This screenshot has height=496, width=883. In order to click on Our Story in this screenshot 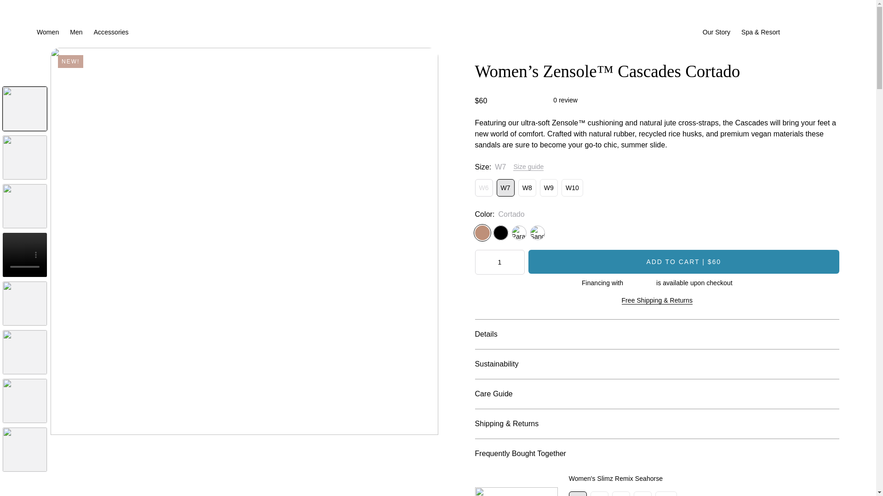, I will do `click(717, 32)`.